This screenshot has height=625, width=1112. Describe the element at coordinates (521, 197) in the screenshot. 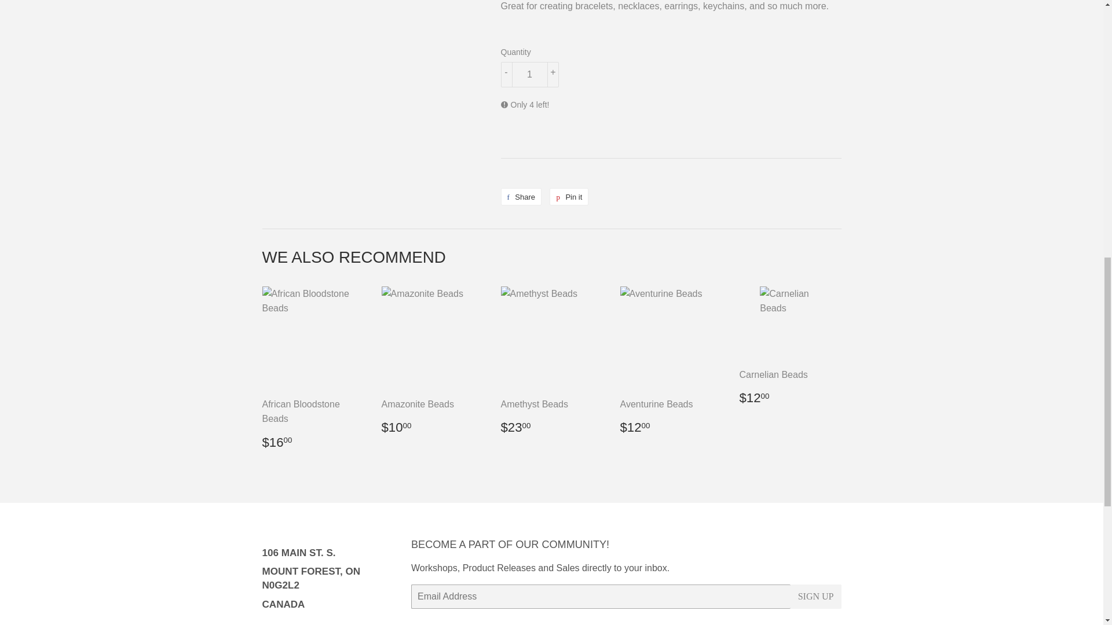

I see `Share on Facebook` at that location.